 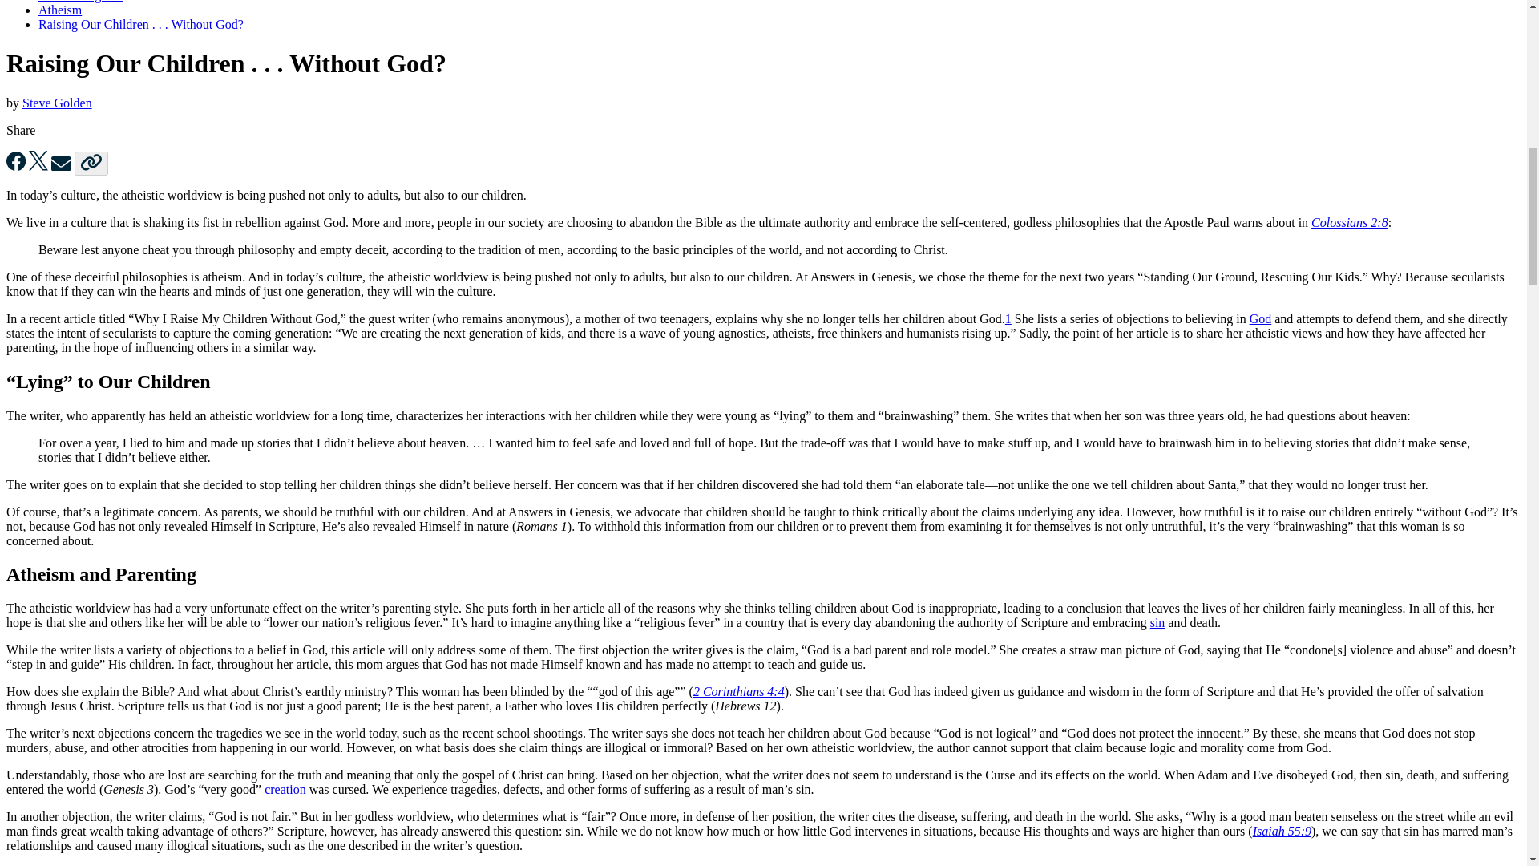 I want to click on 2 Corinthians 4:4, so click(x=739, y=691).